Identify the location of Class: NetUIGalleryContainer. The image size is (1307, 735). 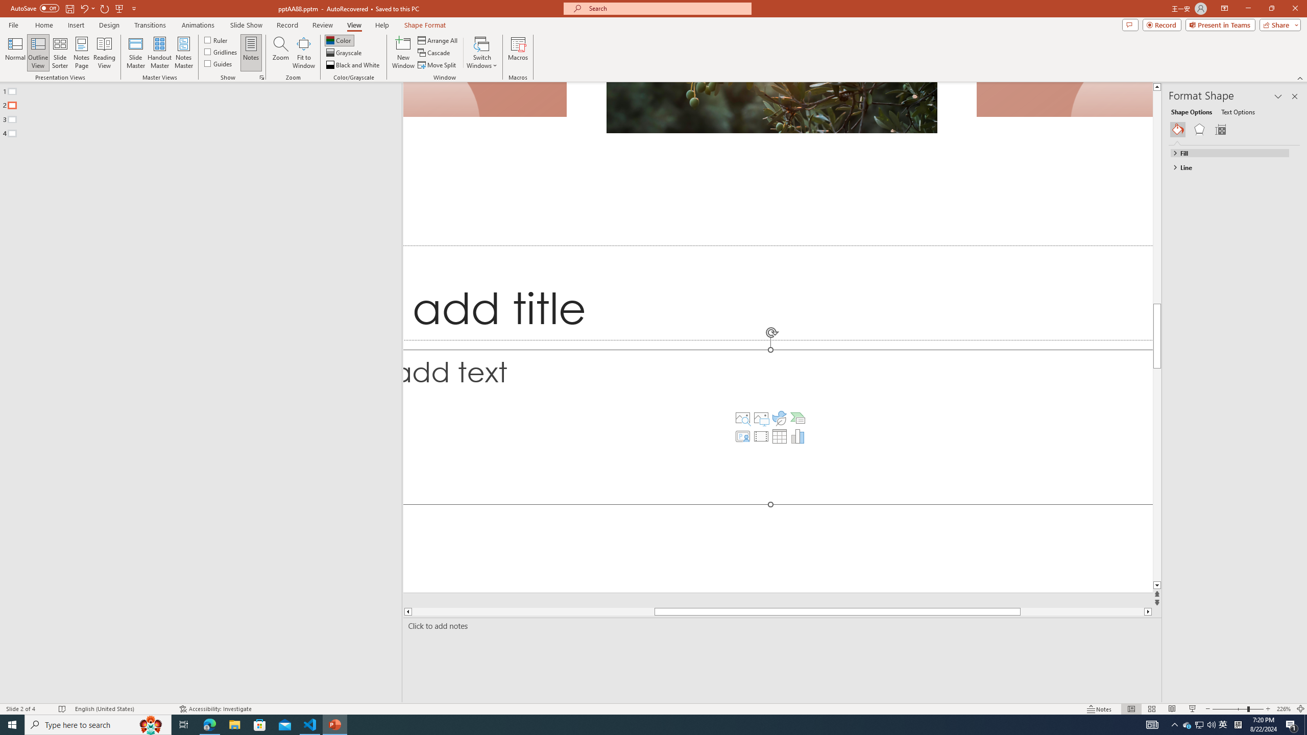
(1235, 130).